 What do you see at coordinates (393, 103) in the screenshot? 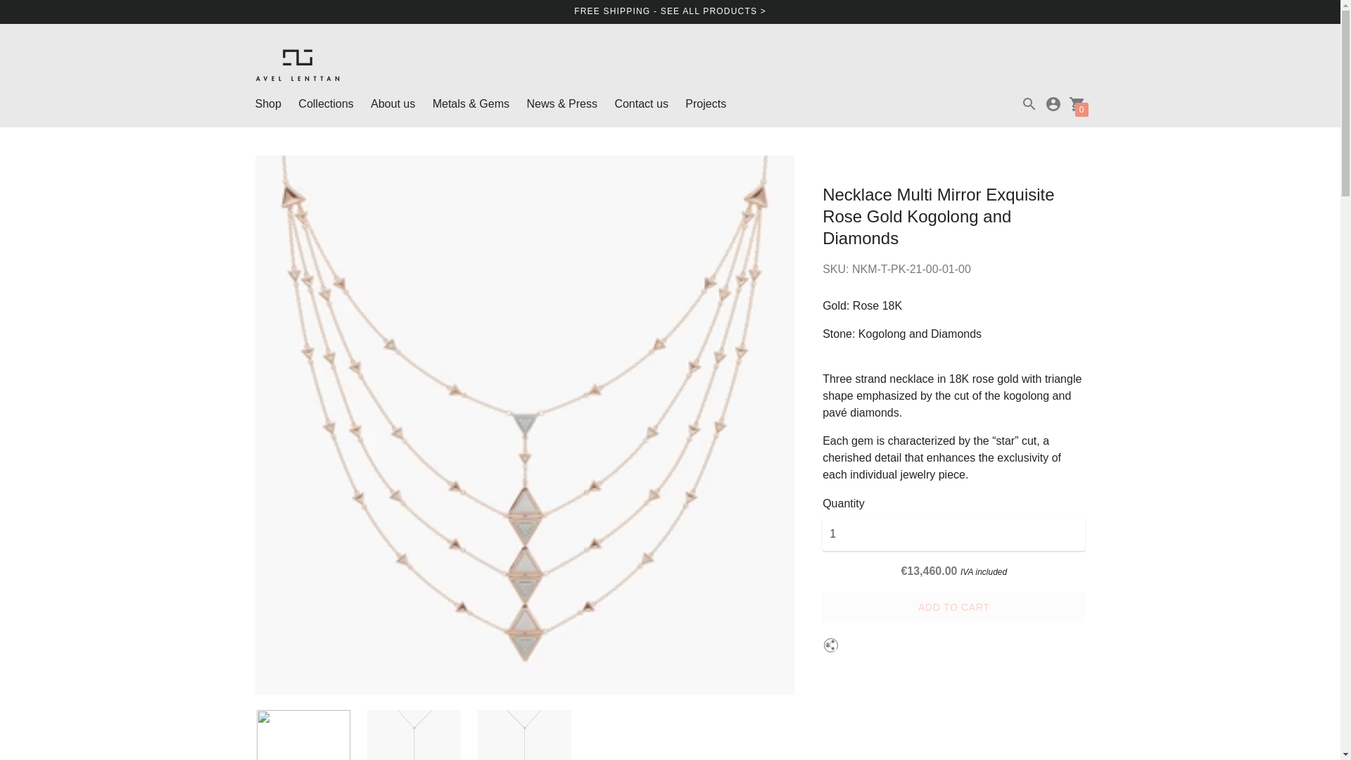
I see `About us` at bounding box center [393, 103].